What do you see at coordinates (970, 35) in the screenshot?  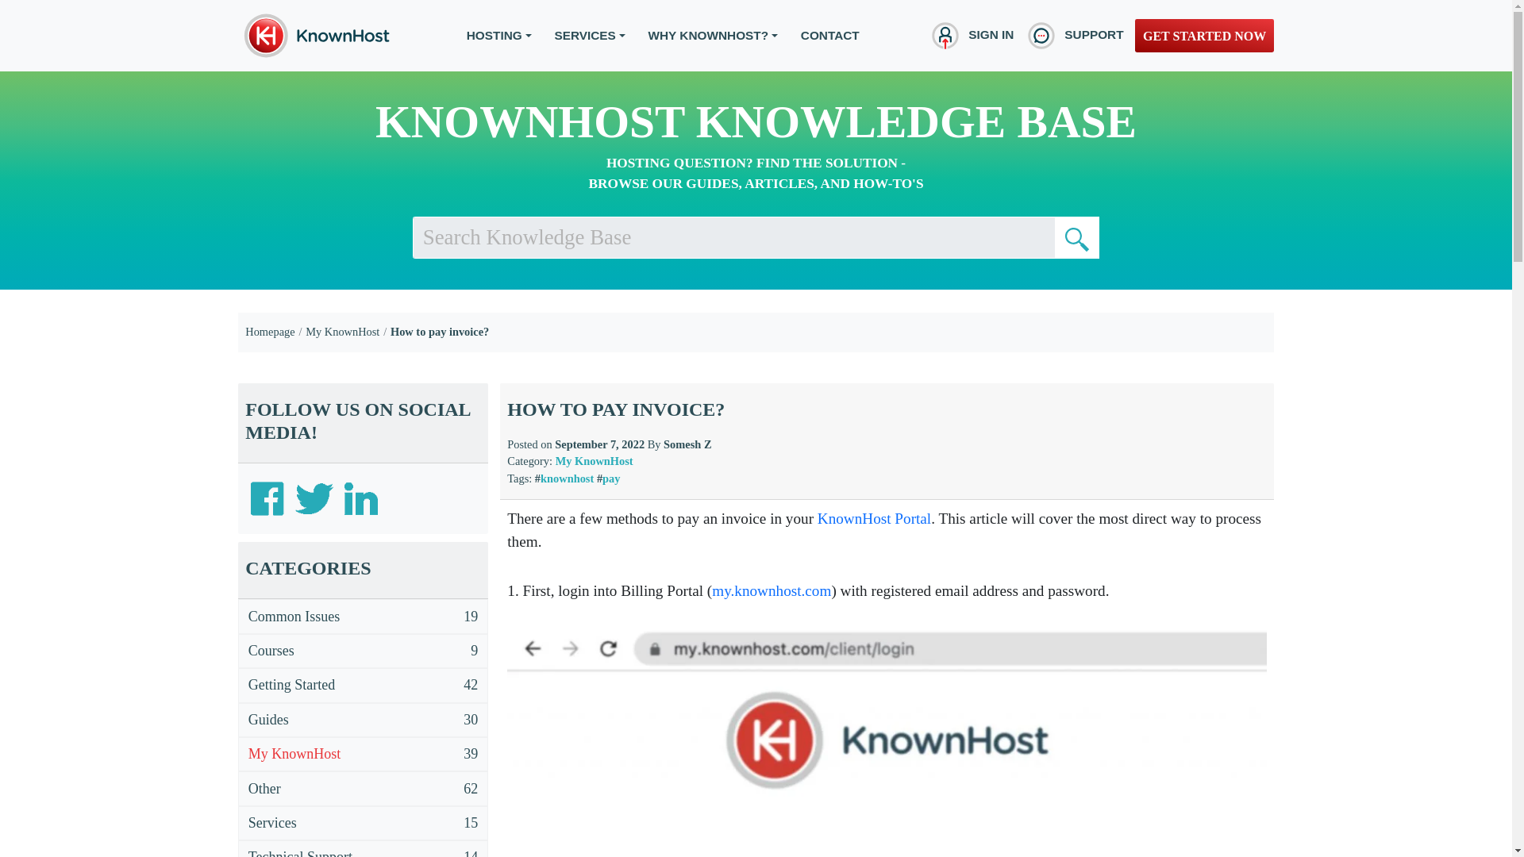 I see `SIGN IN` at bounding box center [970, 35].